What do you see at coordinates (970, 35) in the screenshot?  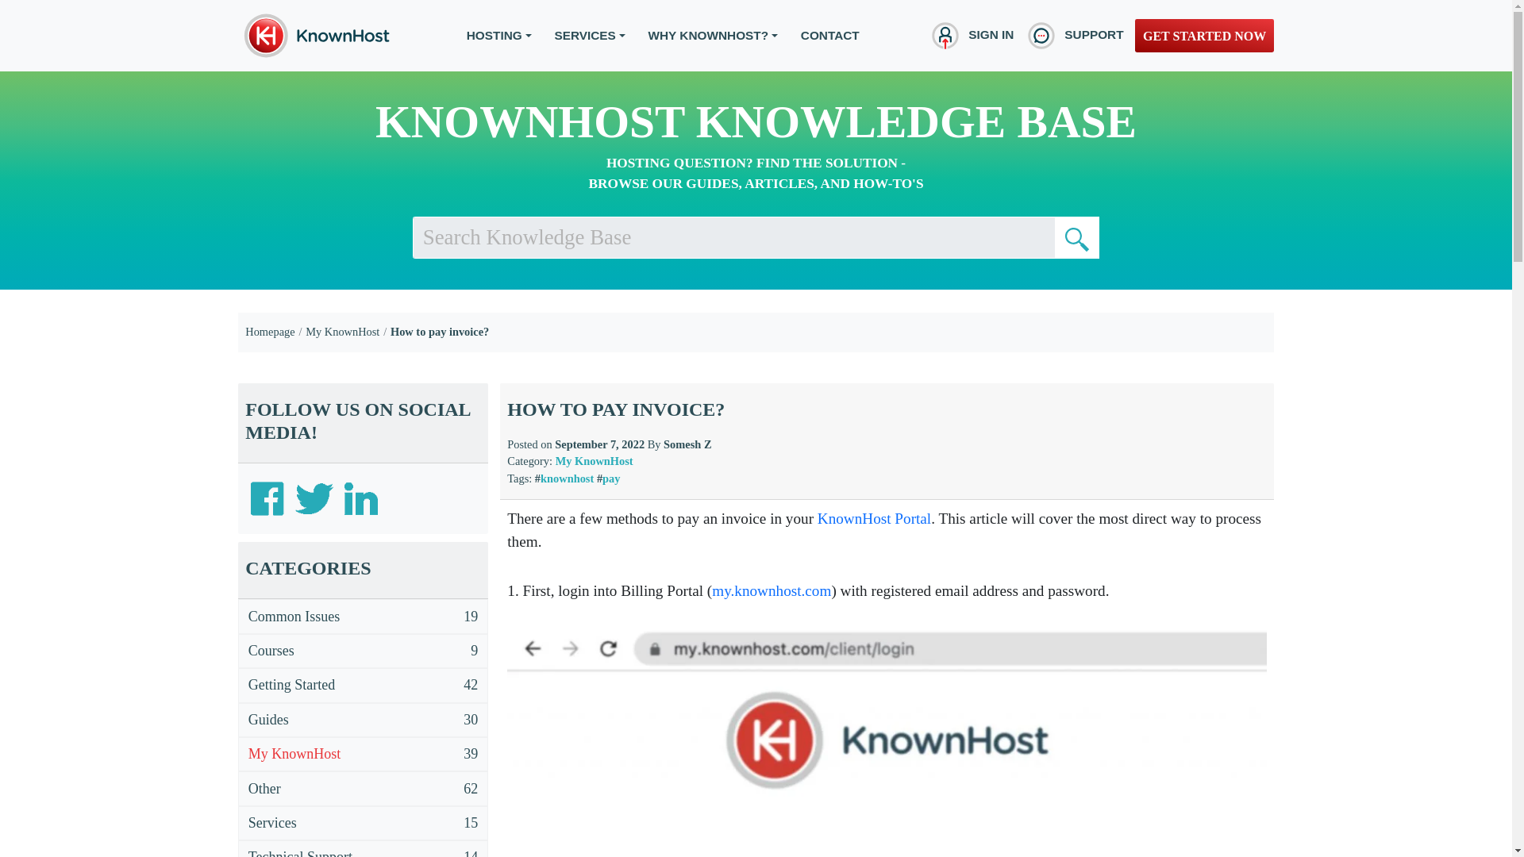 I see `SIGN IN` at bounding box center [970, 35].